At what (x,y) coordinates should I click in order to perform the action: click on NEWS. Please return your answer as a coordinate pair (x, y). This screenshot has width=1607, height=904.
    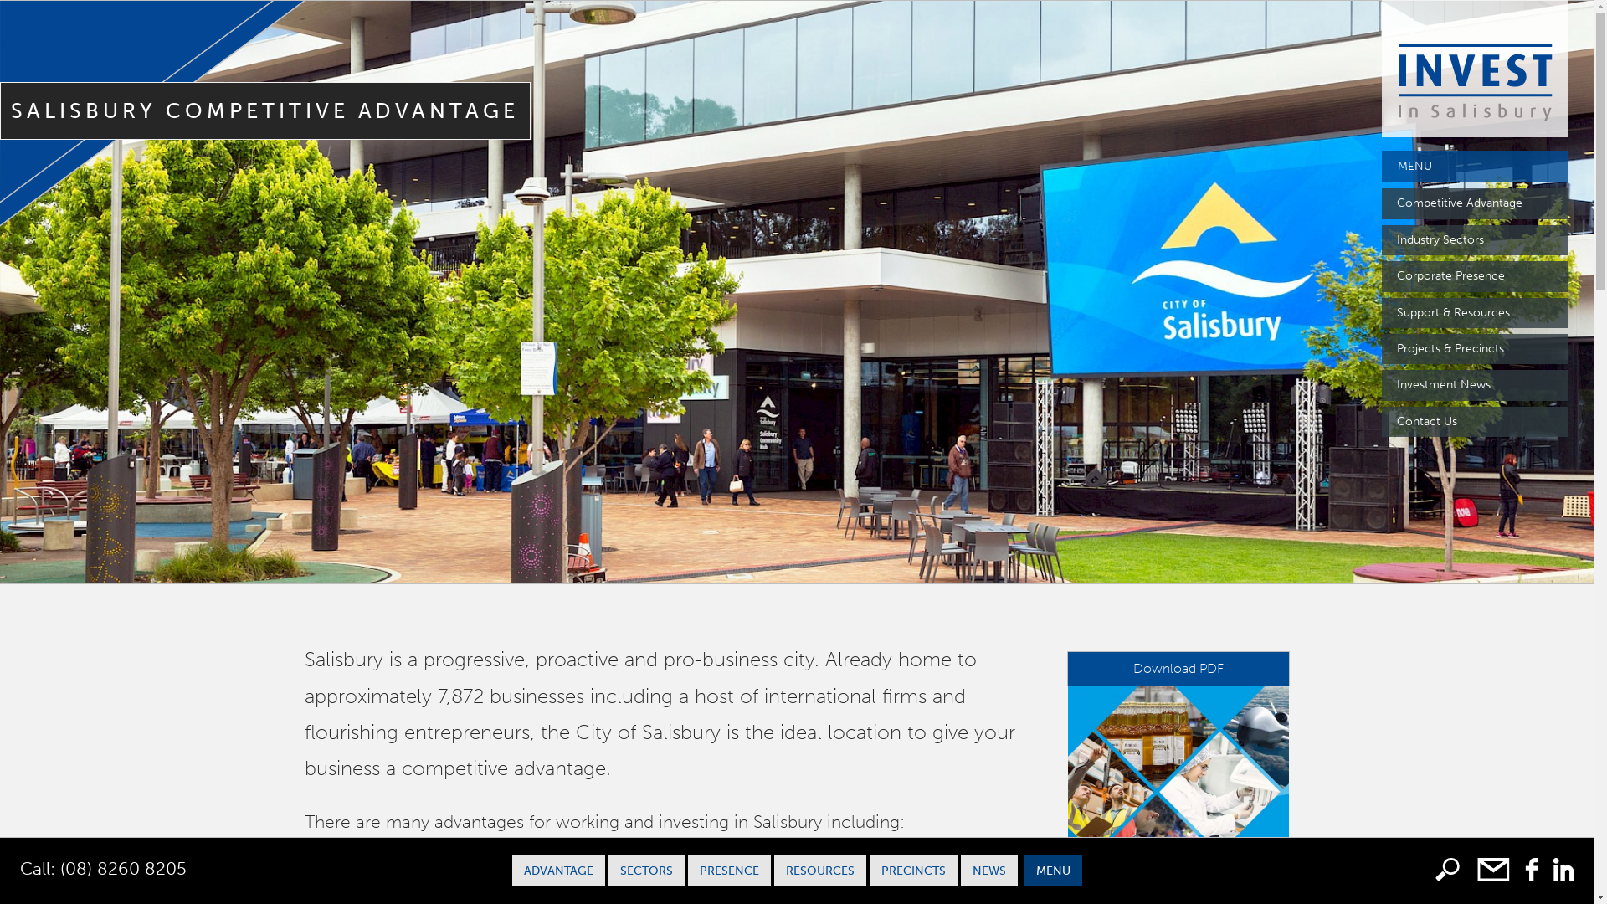
    Looking at the image, I should click on (989, 870).